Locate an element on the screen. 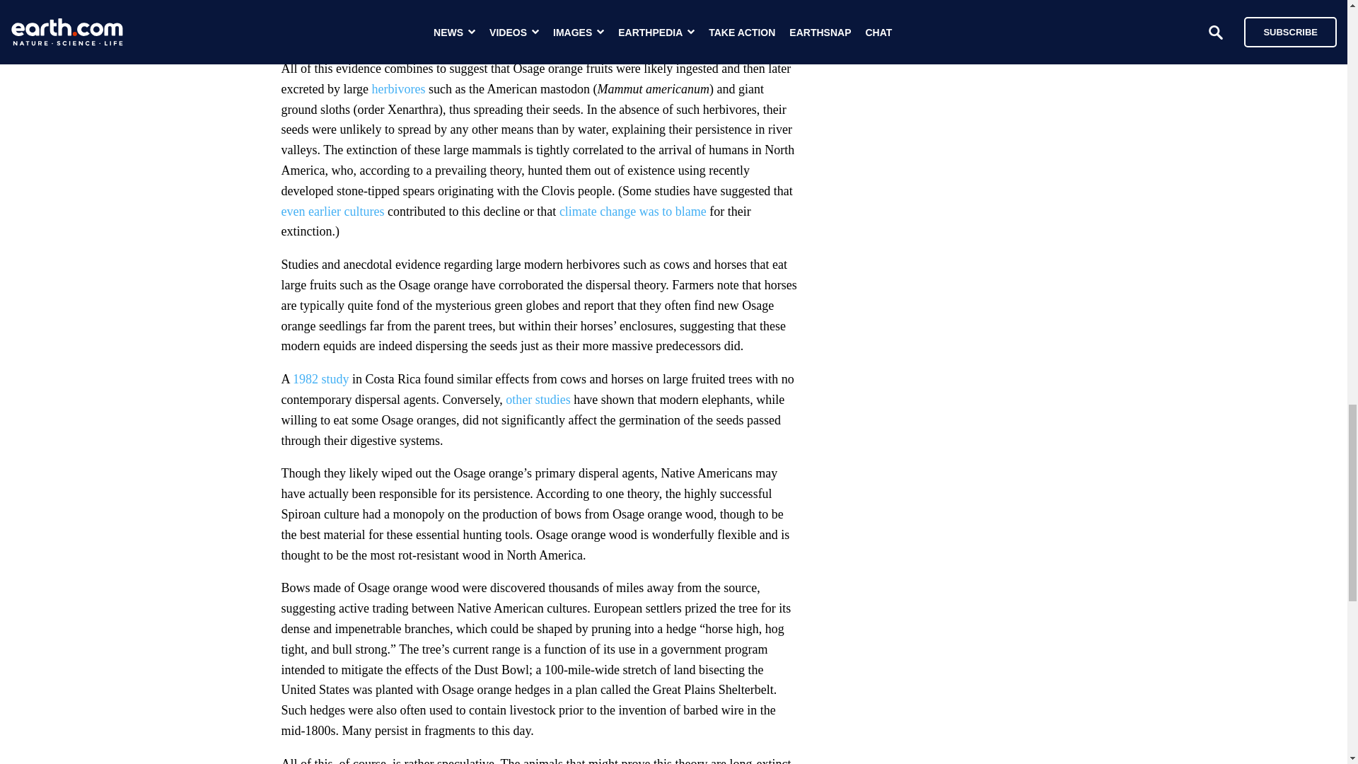  climate change was to blame is located at coordinates (632, 211).